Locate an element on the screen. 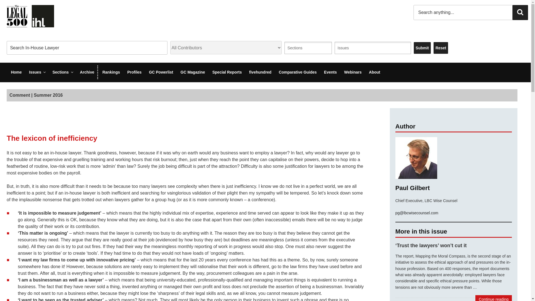 The width and height of the screenshot is (535, 301). Sections is located at coordinates (298, 48).